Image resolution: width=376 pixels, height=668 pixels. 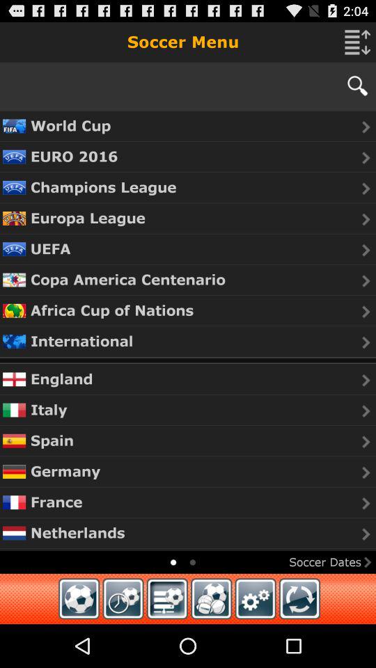 I want to click on select next button which is after euro 2016 on the page, so click(x=366, y=157).